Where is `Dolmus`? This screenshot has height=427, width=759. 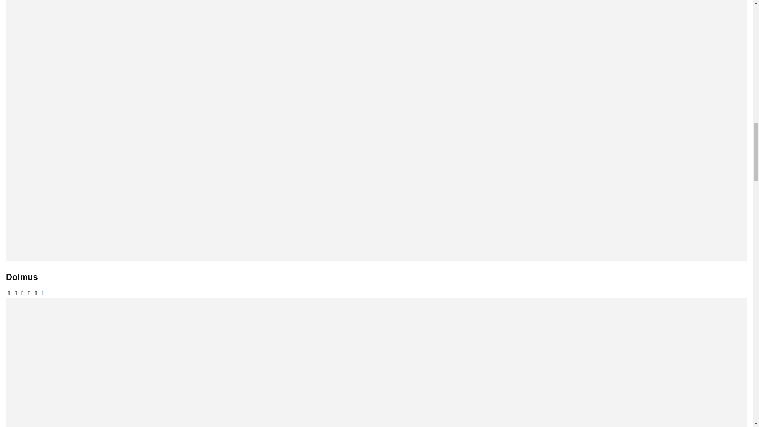
Dolmus is located at coordinates (22, 277).